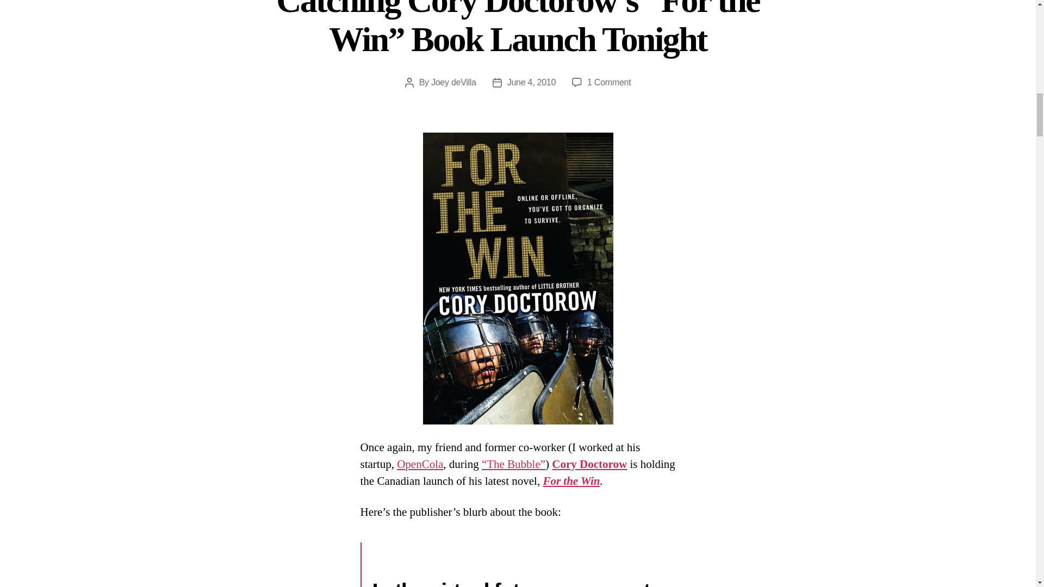  Describe the element at coordinates (453, 82) in the screenshot. I see `Joey deVilla` at that location.